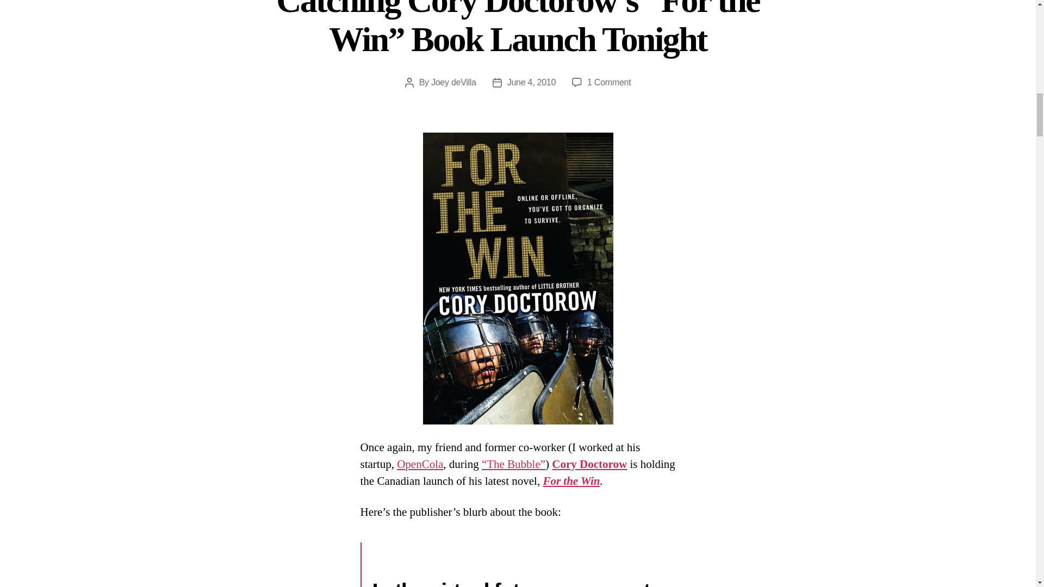  Describe the element at coordinates (453, 82) in the screenshot. I see `Joey deVilla` at that location.